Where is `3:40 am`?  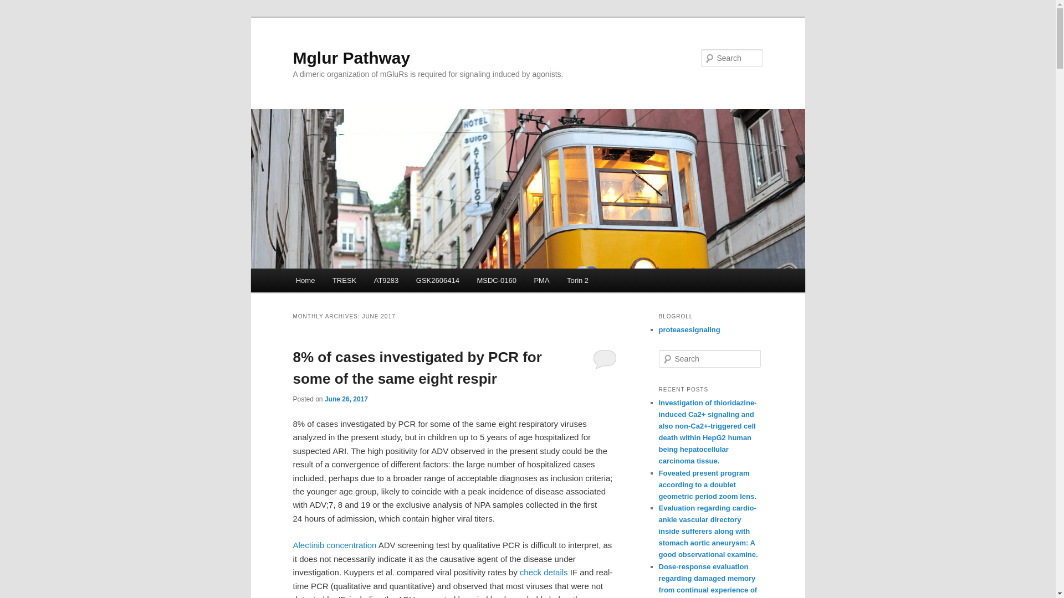
3:40 am is located at coordinates (346, 399).